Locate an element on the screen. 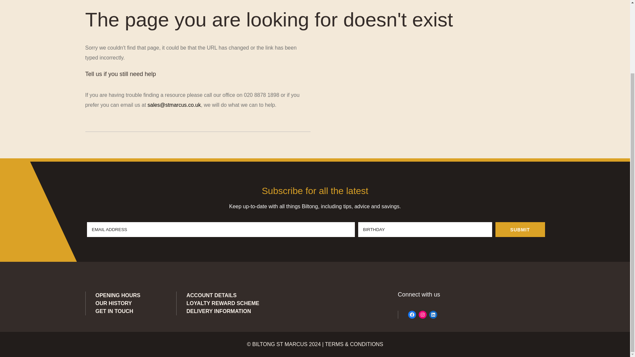 The height and width of the screenshot is (357, 635). LINKEDIN is located at coordinates (433, 315).